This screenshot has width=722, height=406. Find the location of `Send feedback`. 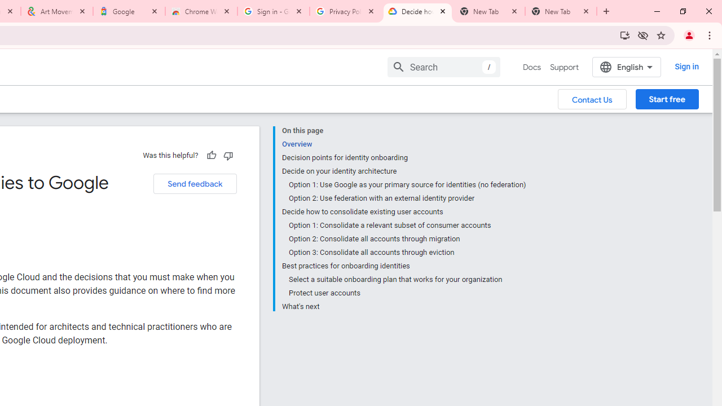

Send feedback is located at coordinates (195, 184).